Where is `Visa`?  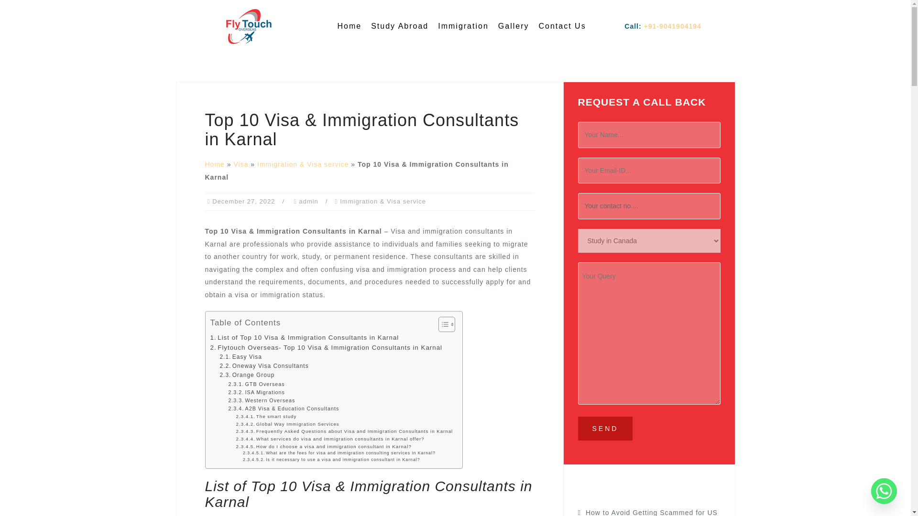
Visa is located at coordinates (240, 164).